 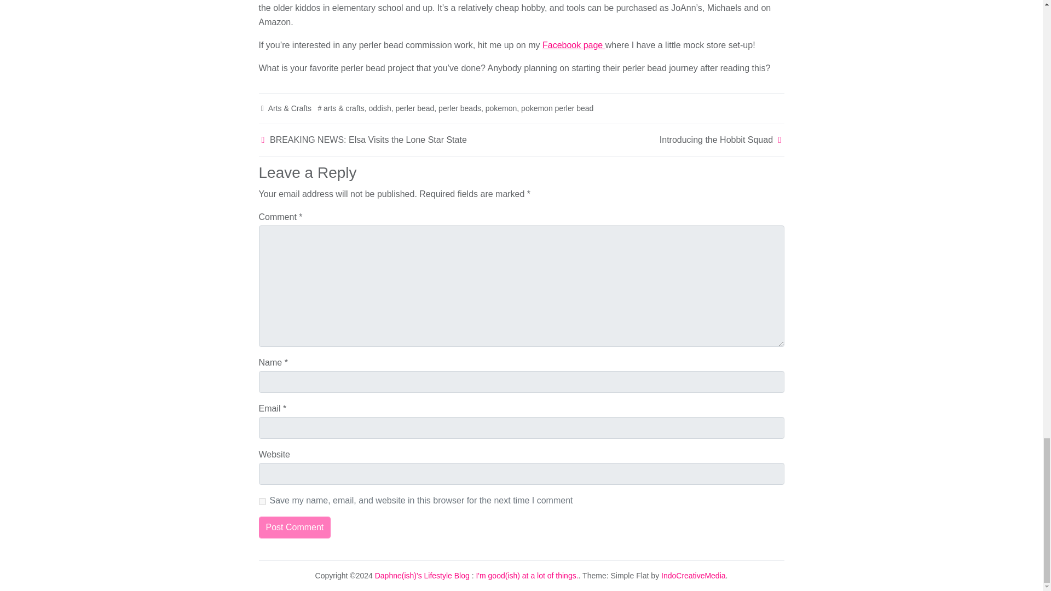 What do you see at coordinates (460, 108) in the screenshot?
I see `perler beads` at bounding box center [460, 108].